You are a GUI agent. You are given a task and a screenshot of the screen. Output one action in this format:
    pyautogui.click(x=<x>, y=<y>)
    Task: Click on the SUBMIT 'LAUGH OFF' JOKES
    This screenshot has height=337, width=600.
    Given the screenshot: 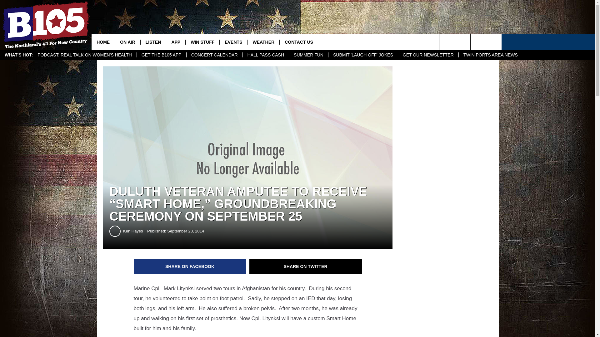 What is the action you would take?
    pyautogui.click(x=363, y=55)
    